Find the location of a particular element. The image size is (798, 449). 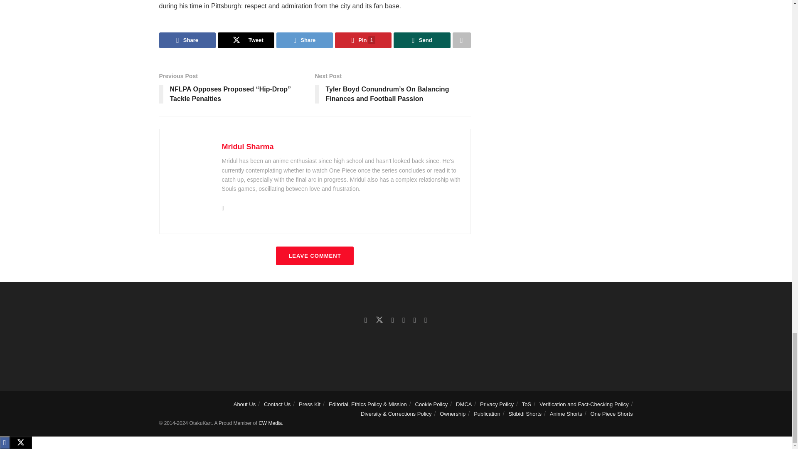

Share is located at coordinates (304, 40).